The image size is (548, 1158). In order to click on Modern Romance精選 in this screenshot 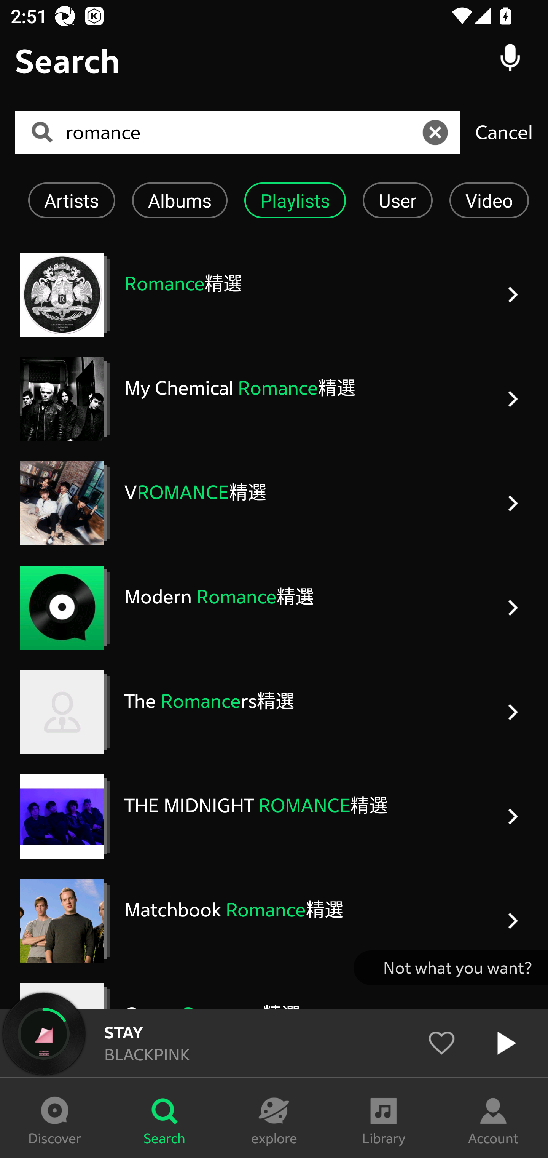, I will do `click(274, 607)`.